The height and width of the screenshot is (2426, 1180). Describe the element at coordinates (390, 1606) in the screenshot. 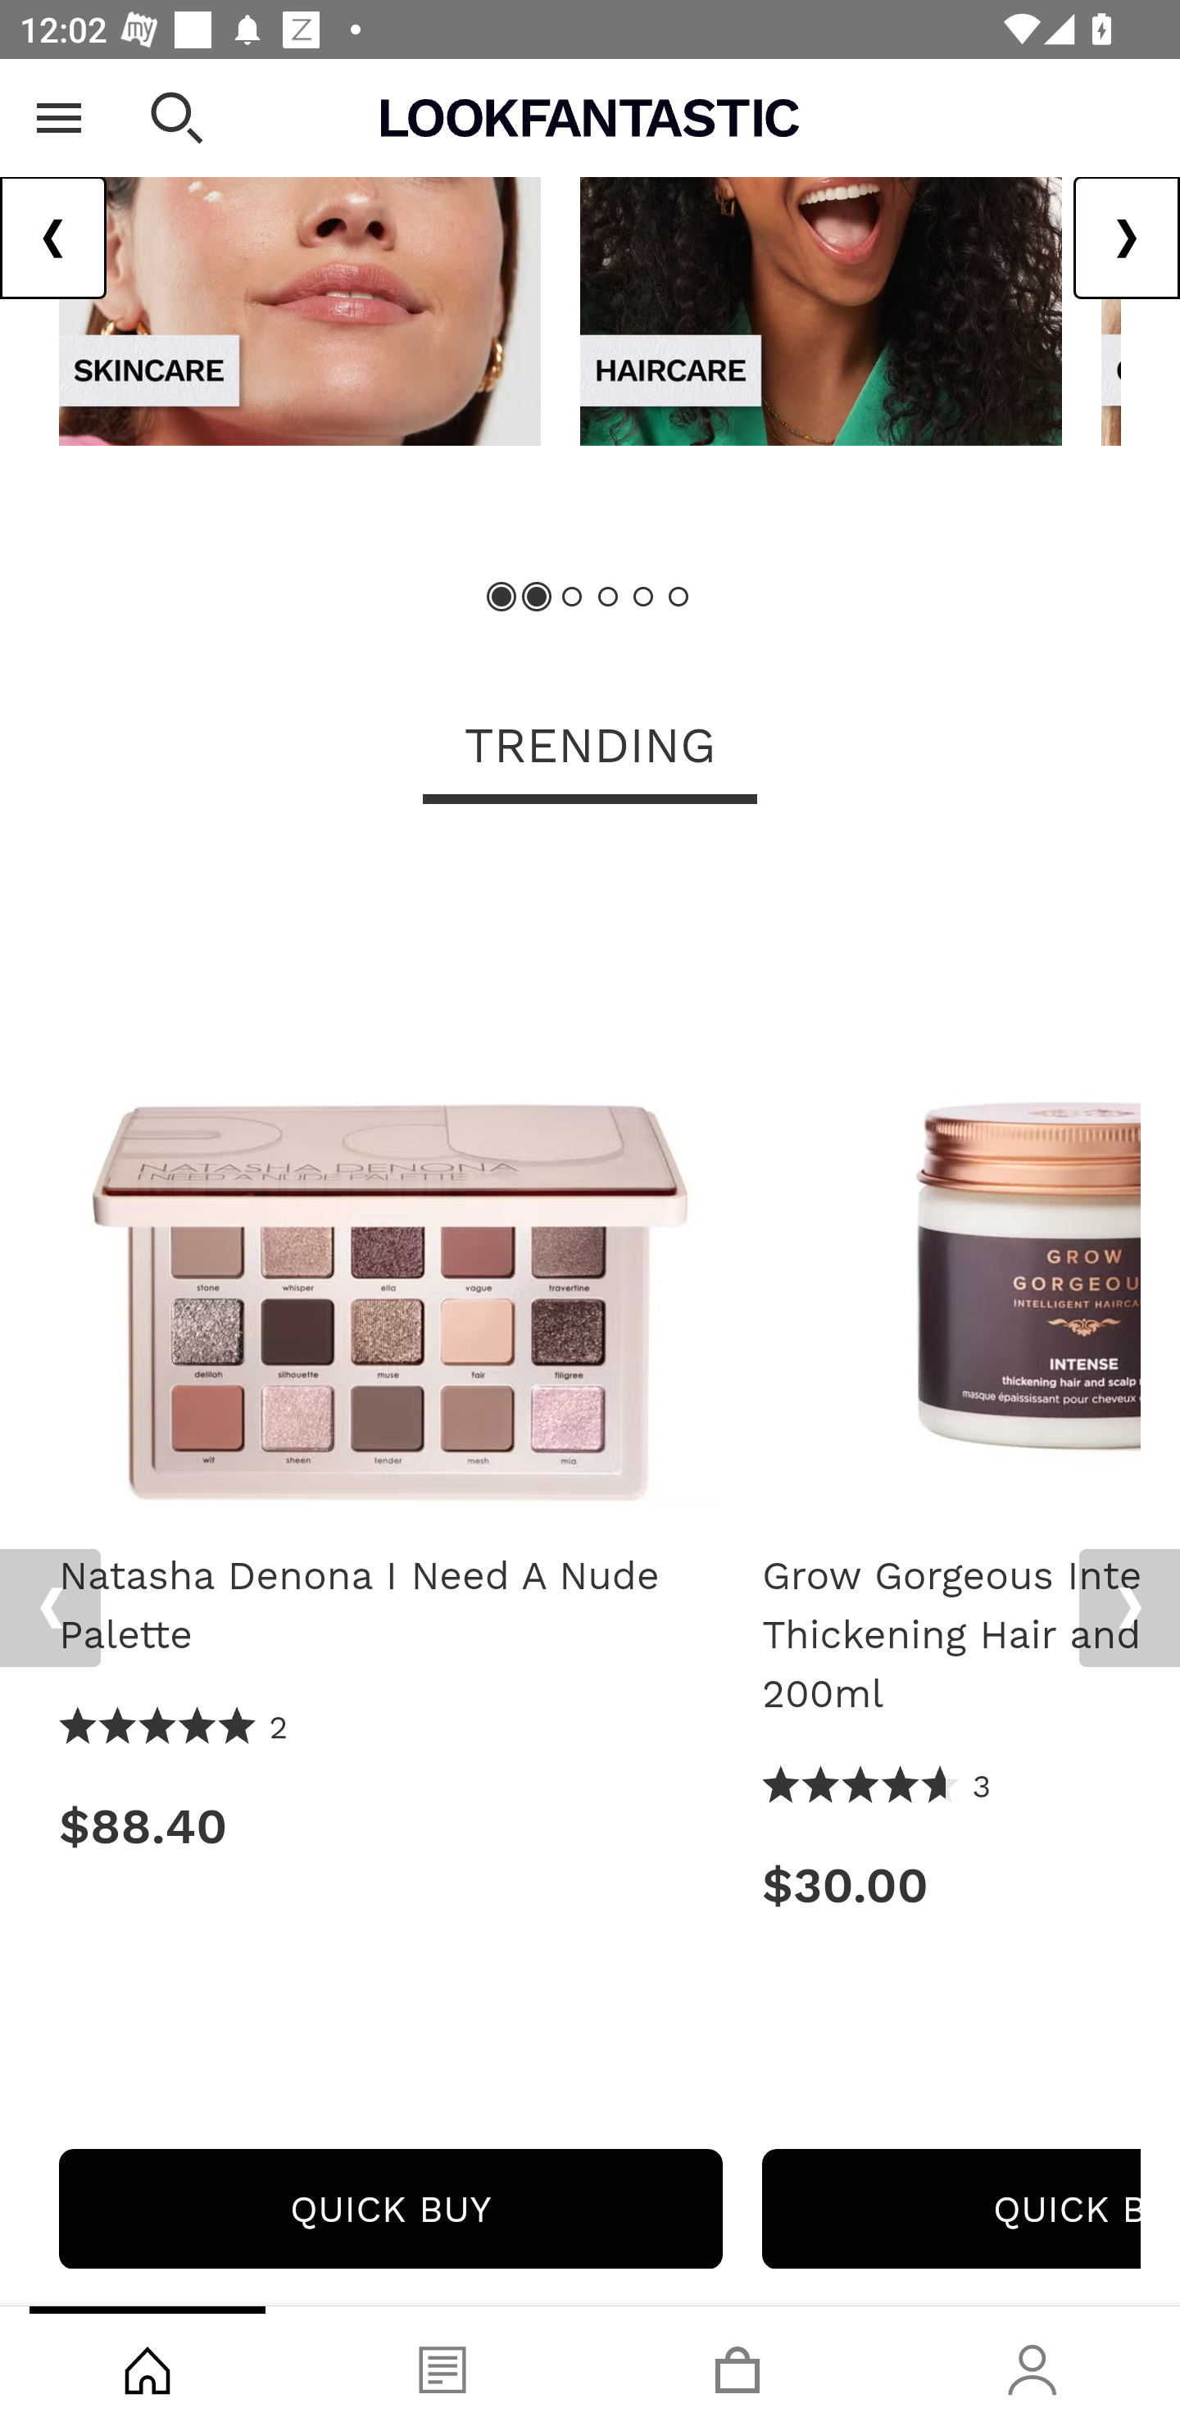

I see `Natasha Denona I Need A Nude Palette` at that location.